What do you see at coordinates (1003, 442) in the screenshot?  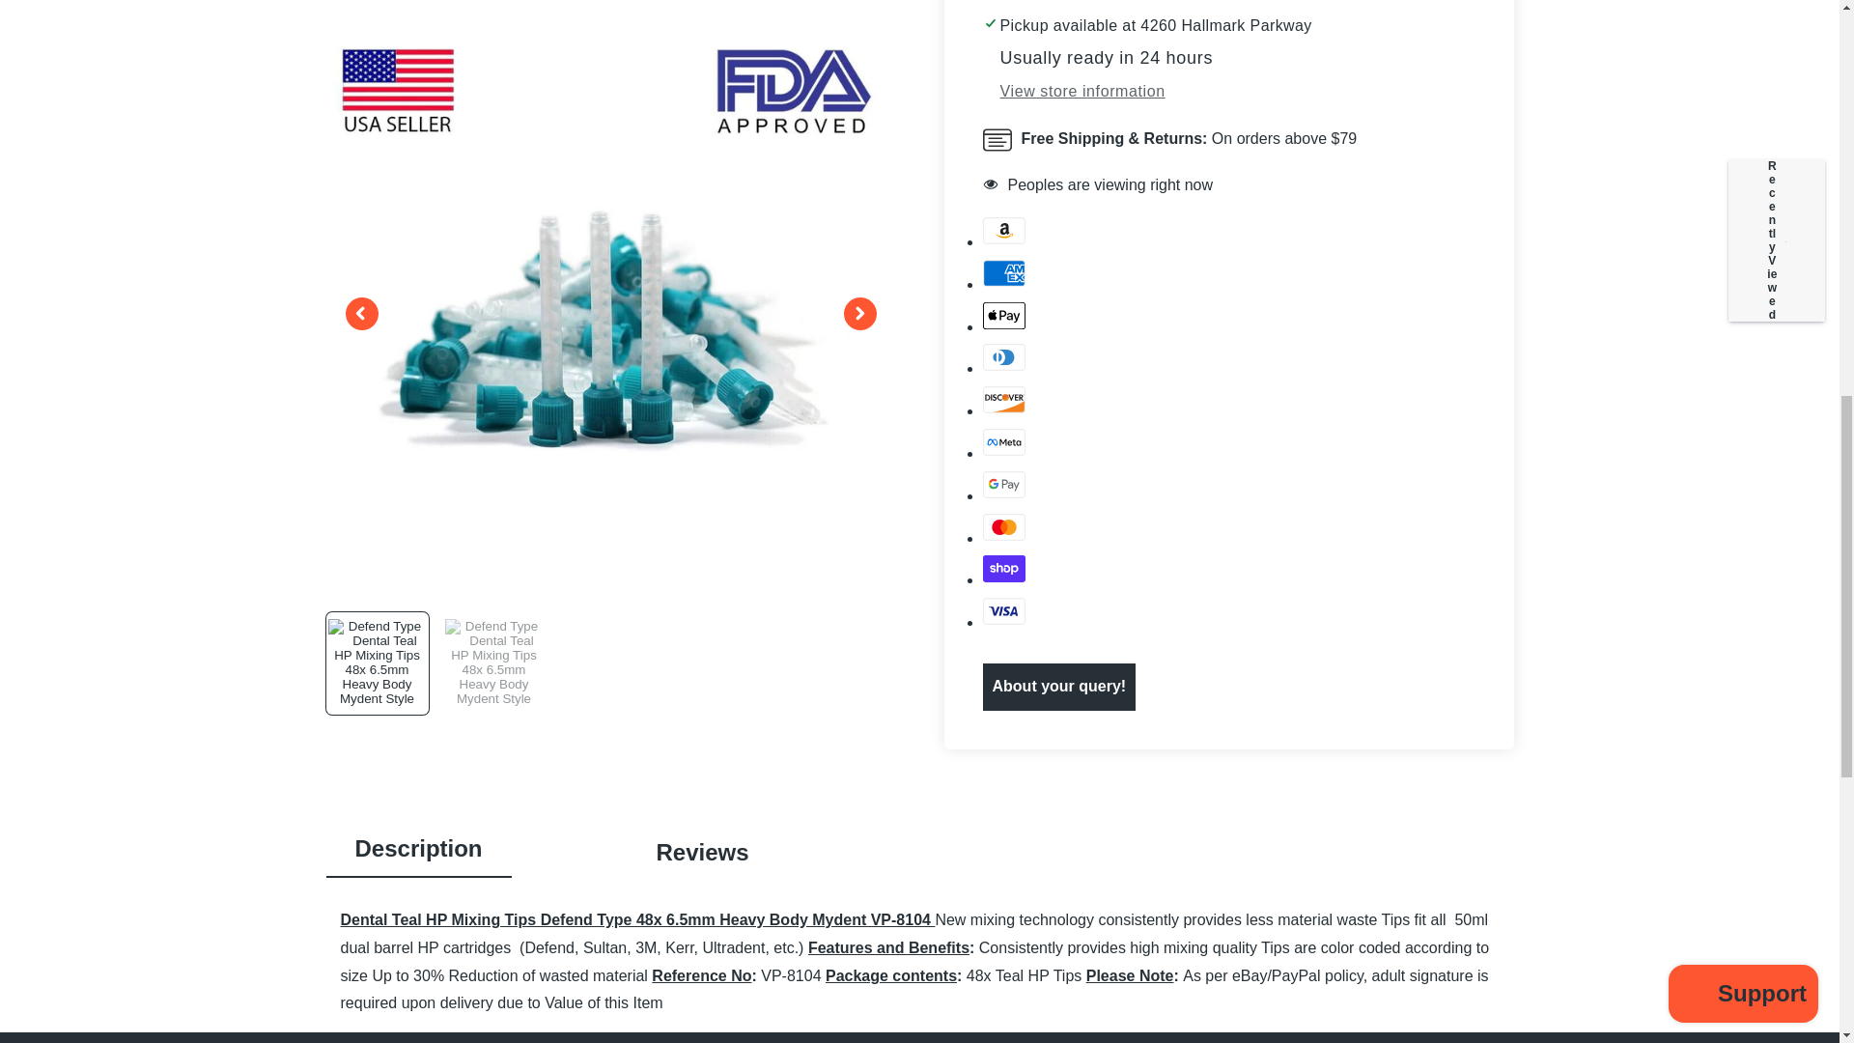 I see `Meta Pay` at bounding box center [1003, 442].